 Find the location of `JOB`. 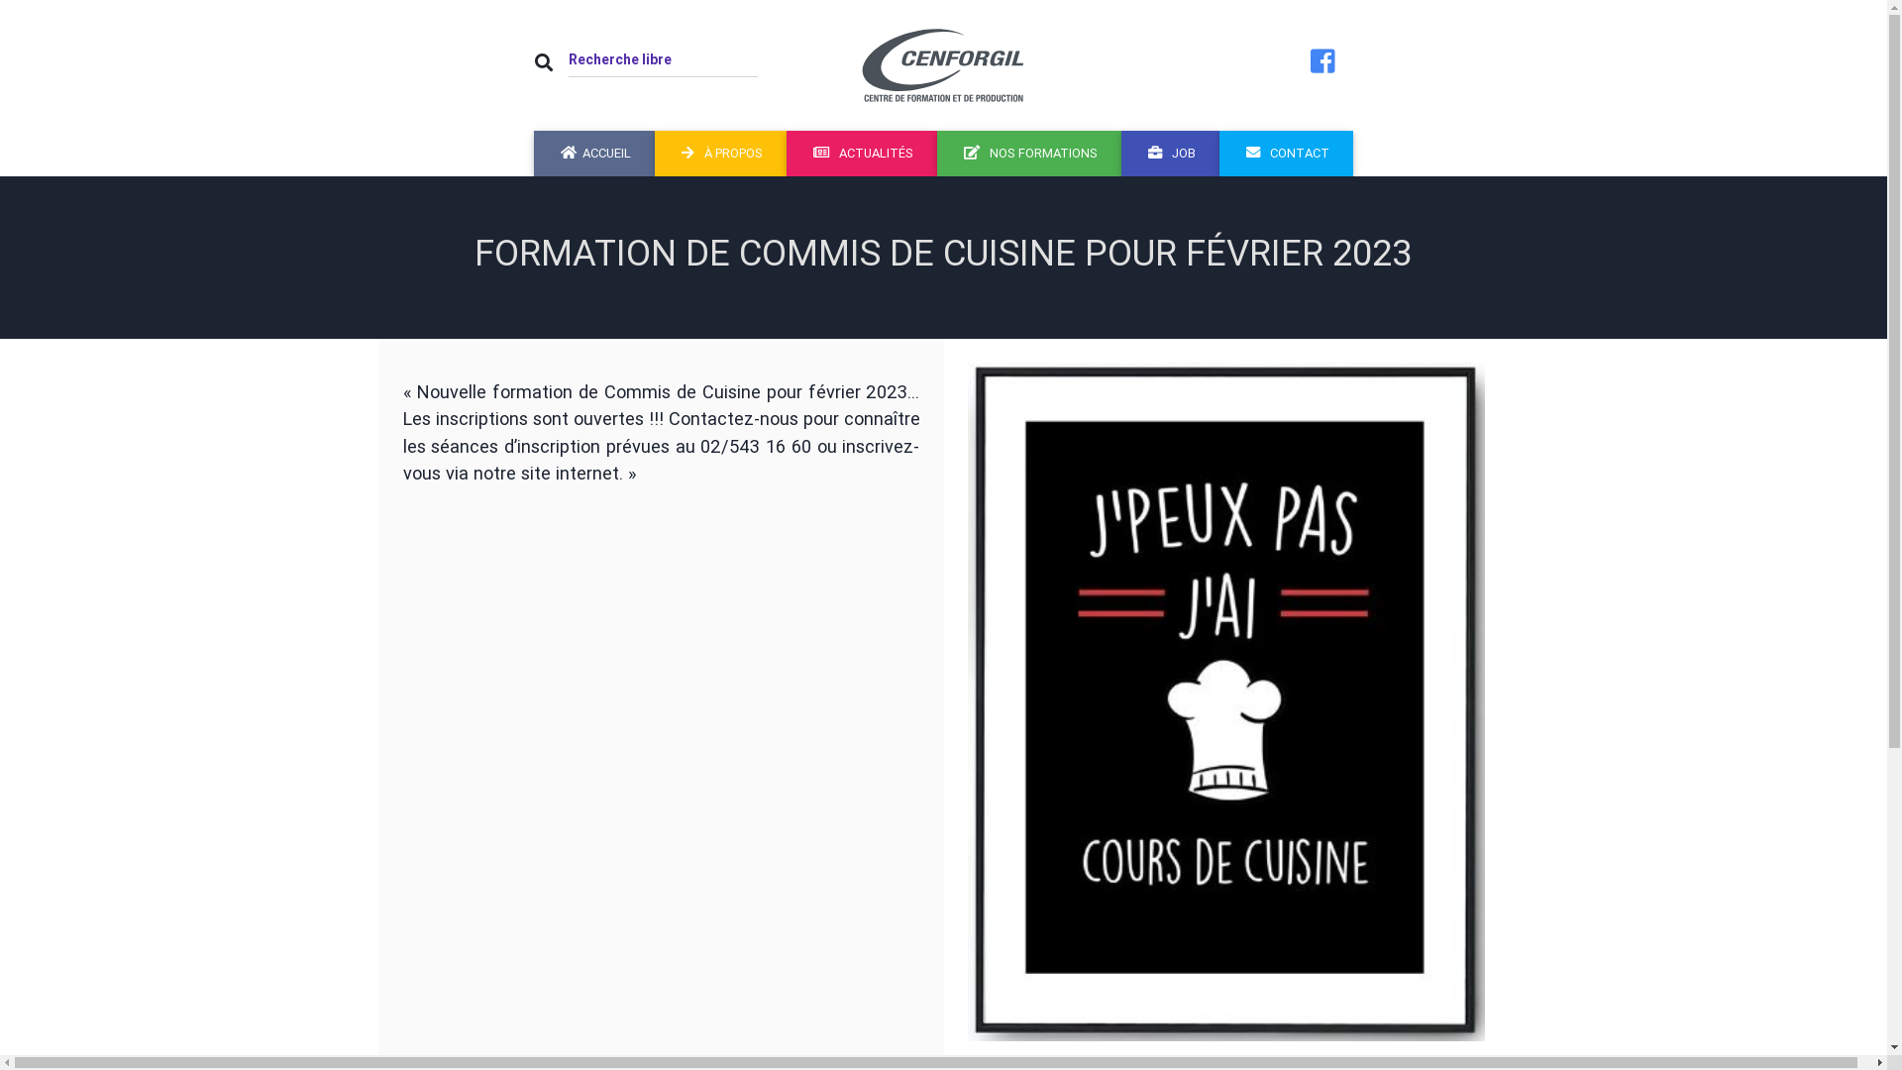

JOB is located at coordinates (1171, 154).